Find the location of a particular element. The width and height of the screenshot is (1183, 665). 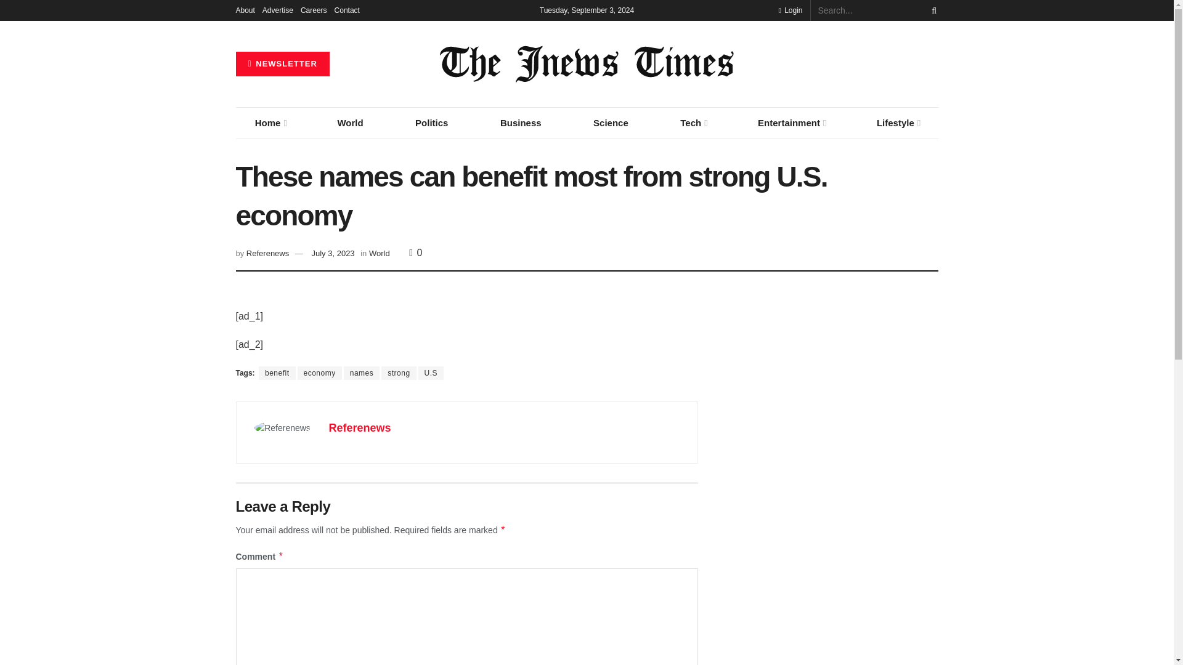

Politics is located at coordinates (431, 123).